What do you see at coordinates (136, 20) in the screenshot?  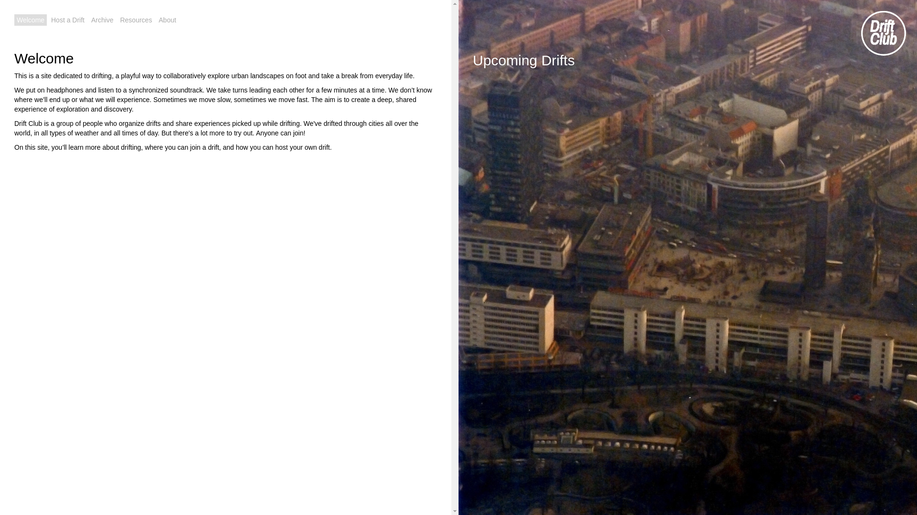 I see `Resources` at bounding box center [136, 20].